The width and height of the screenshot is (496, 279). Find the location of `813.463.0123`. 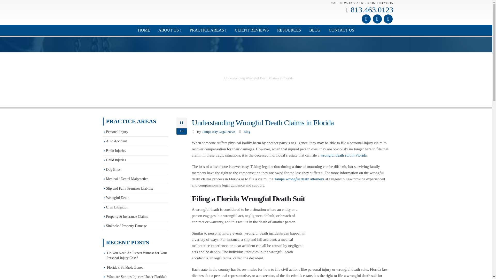

813.463.0123 is located at coordinates (372, 10).